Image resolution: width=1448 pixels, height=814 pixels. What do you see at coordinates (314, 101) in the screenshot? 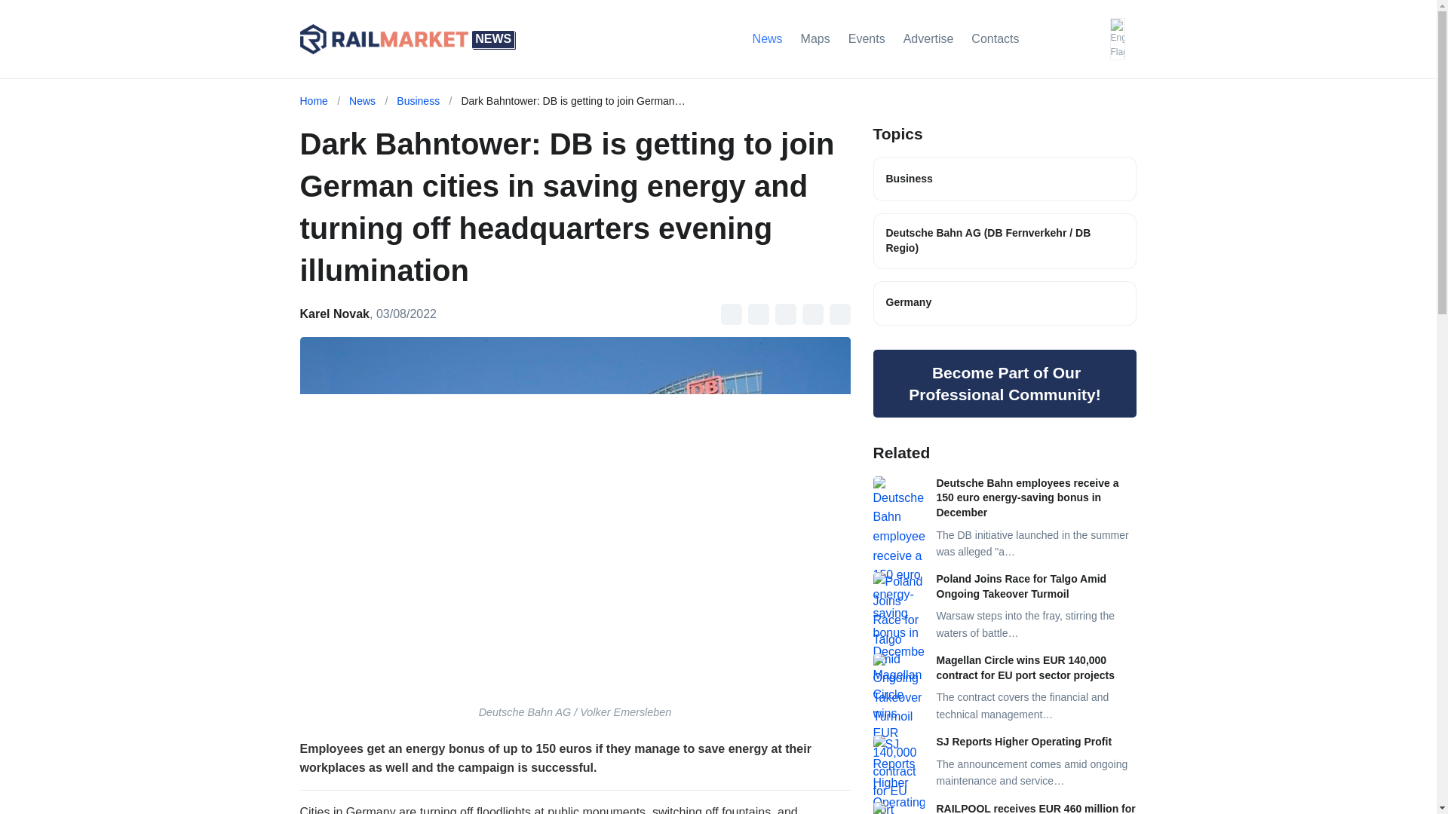
I see `Home` at bounding box center [314, 101].